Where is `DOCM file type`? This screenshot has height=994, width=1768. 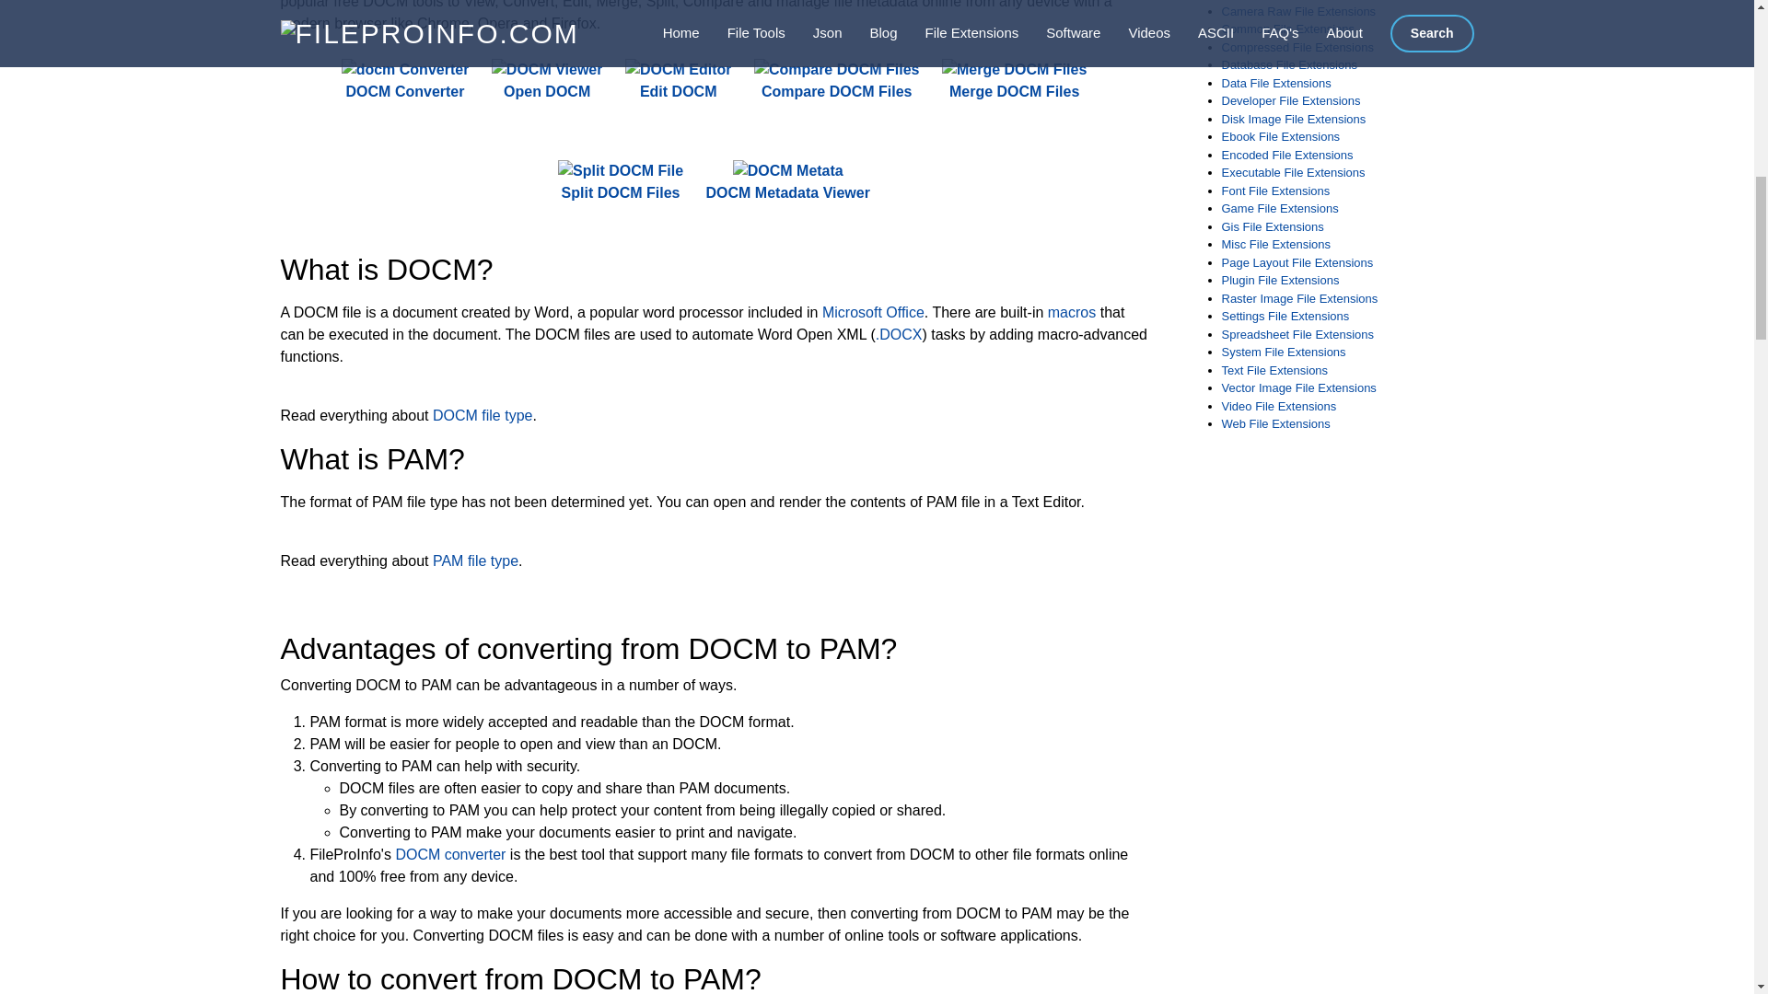
DOCM file type is located at coordinates (483, 415).